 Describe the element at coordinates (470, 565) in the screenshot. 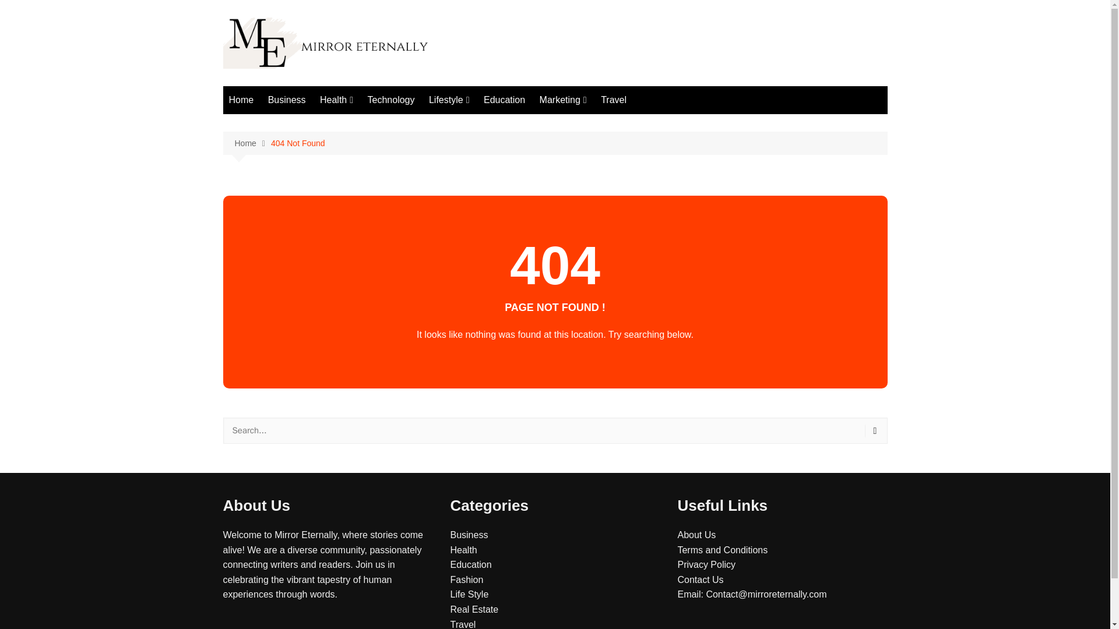

I see `Education` at that location.